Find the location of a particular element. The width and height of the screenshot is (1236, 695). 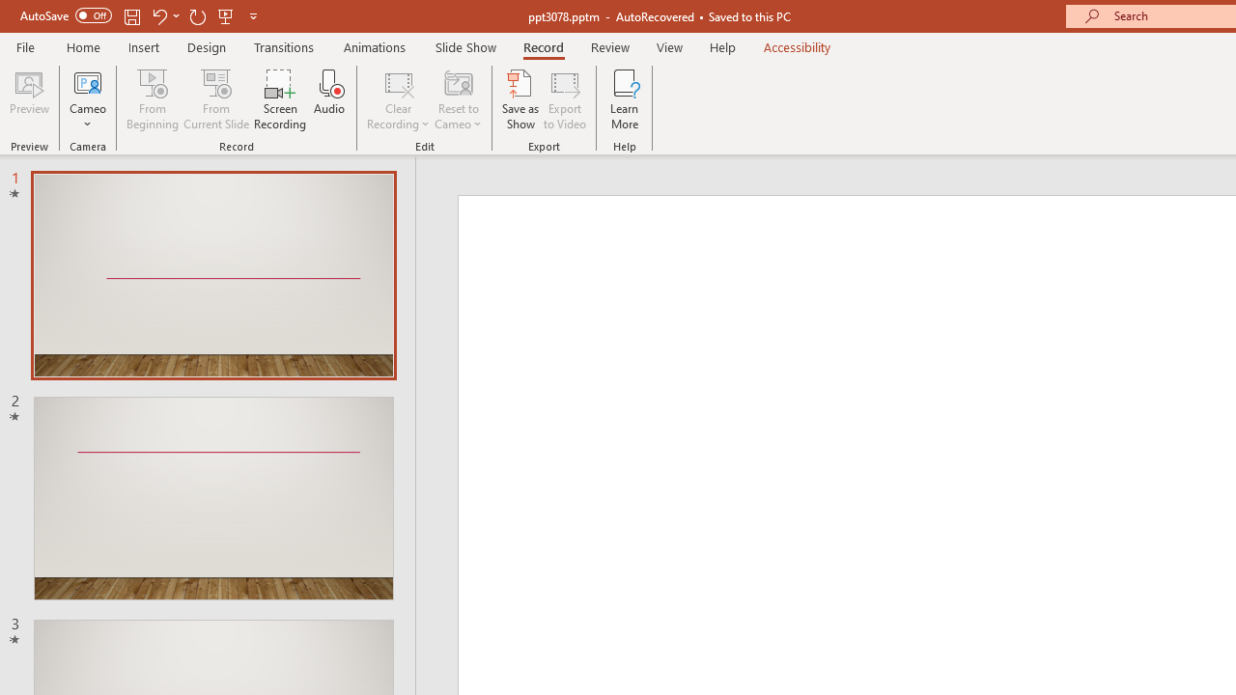

From Current Slide... is located at coordinates (216, 98).